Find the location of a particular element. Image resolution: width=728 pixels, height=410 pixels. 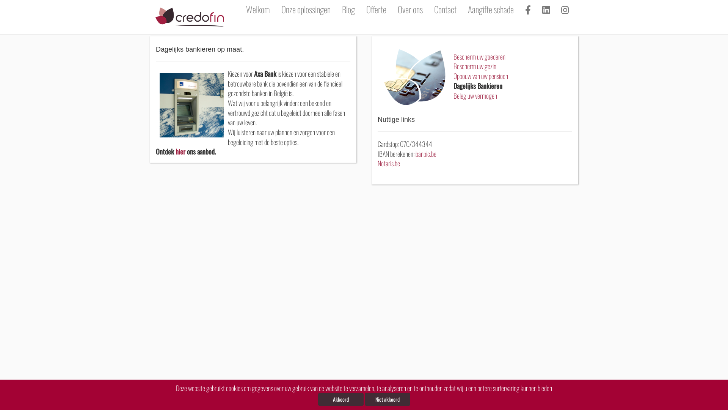

Offerte is located at coordinates (376, 9).